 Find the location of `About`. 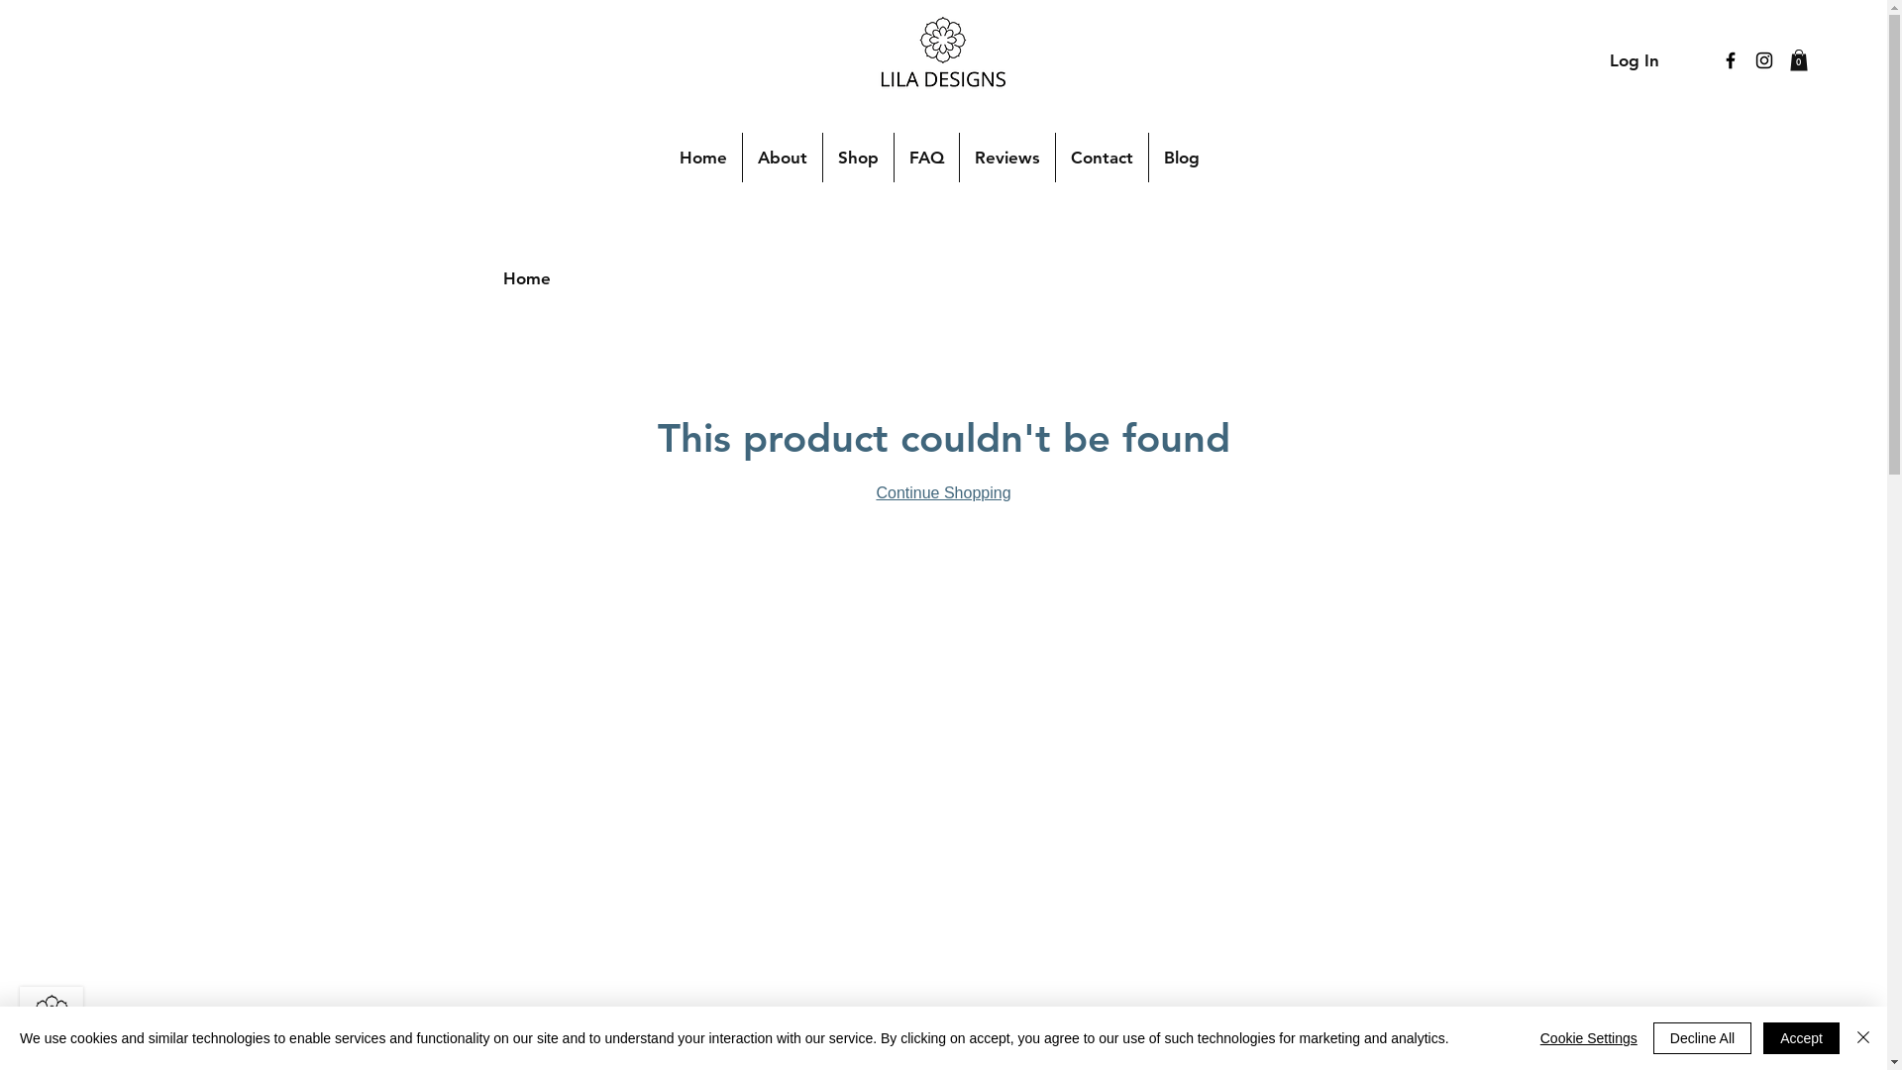

About is located at coordinates (783, 158).